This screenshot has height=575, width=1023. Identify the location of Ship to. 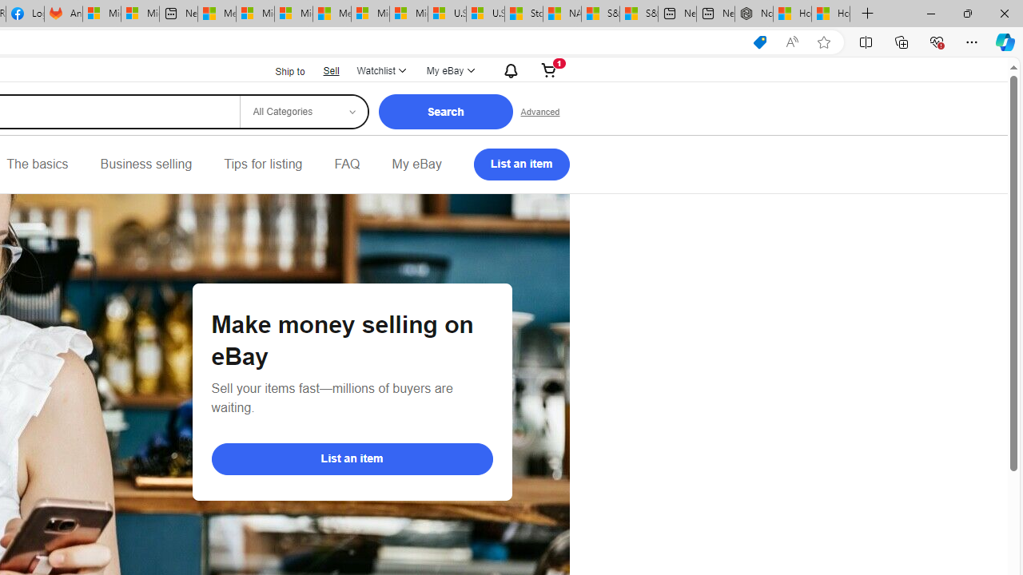
(280, 70).